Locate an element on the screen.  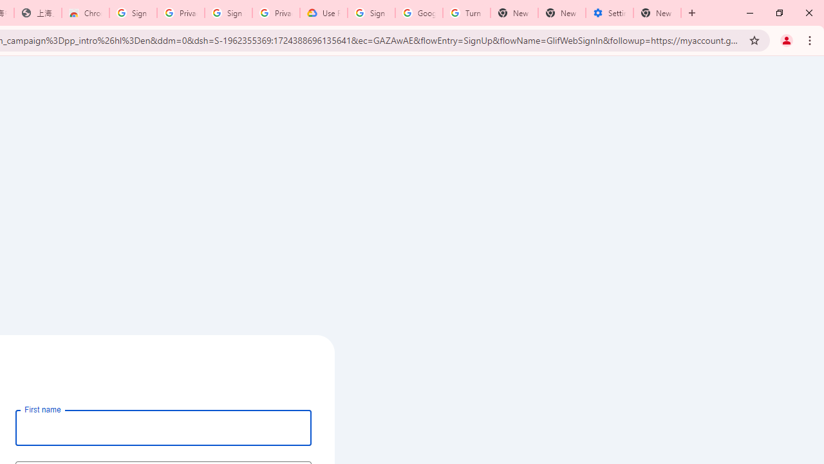
New Tab is located at coordinates (657, 13).